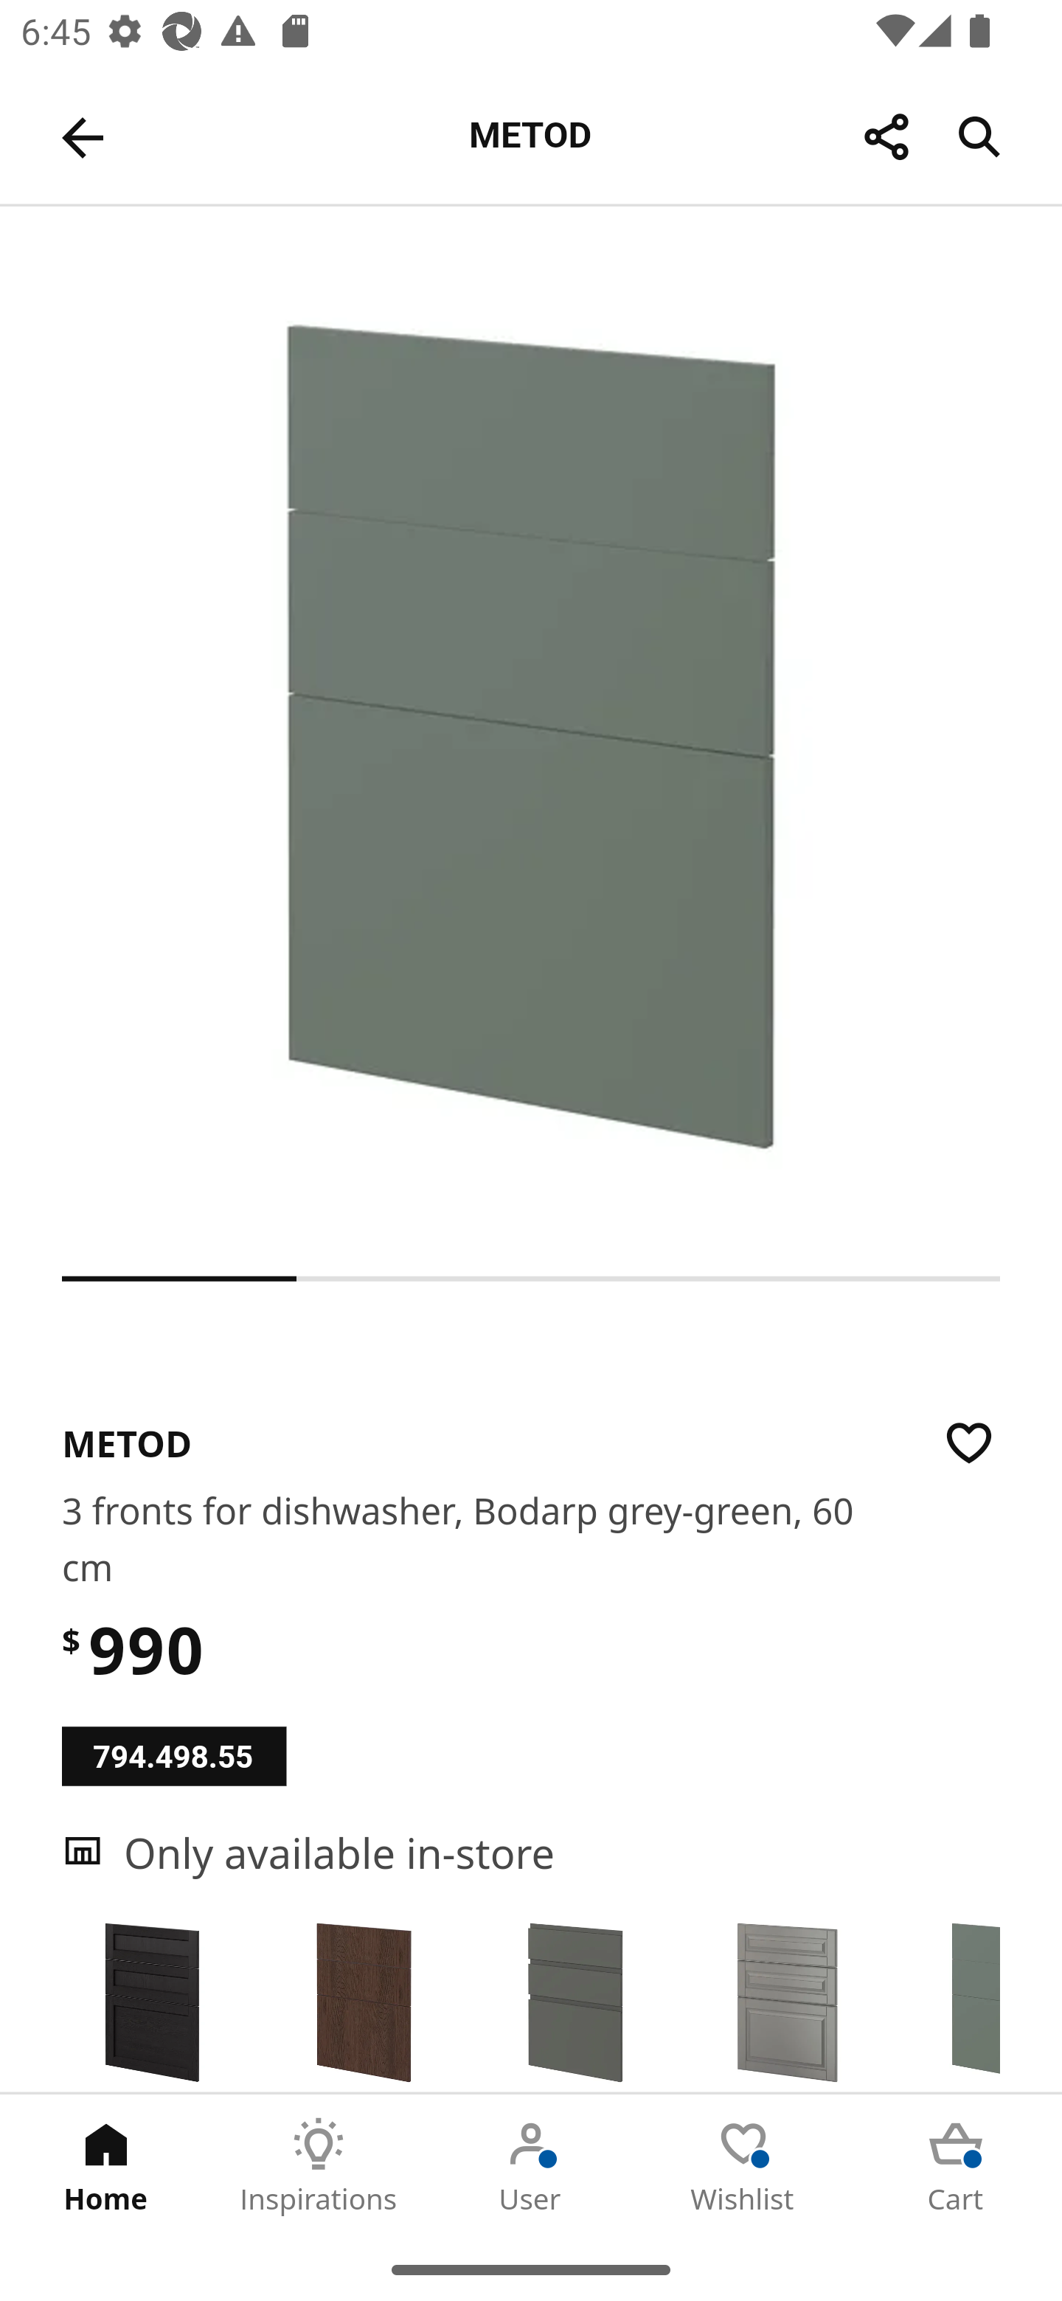  Describe the element at coordinates (743, 2166) in the screenshot. I see `Wishlist
Tab 4 of 5` at that location.